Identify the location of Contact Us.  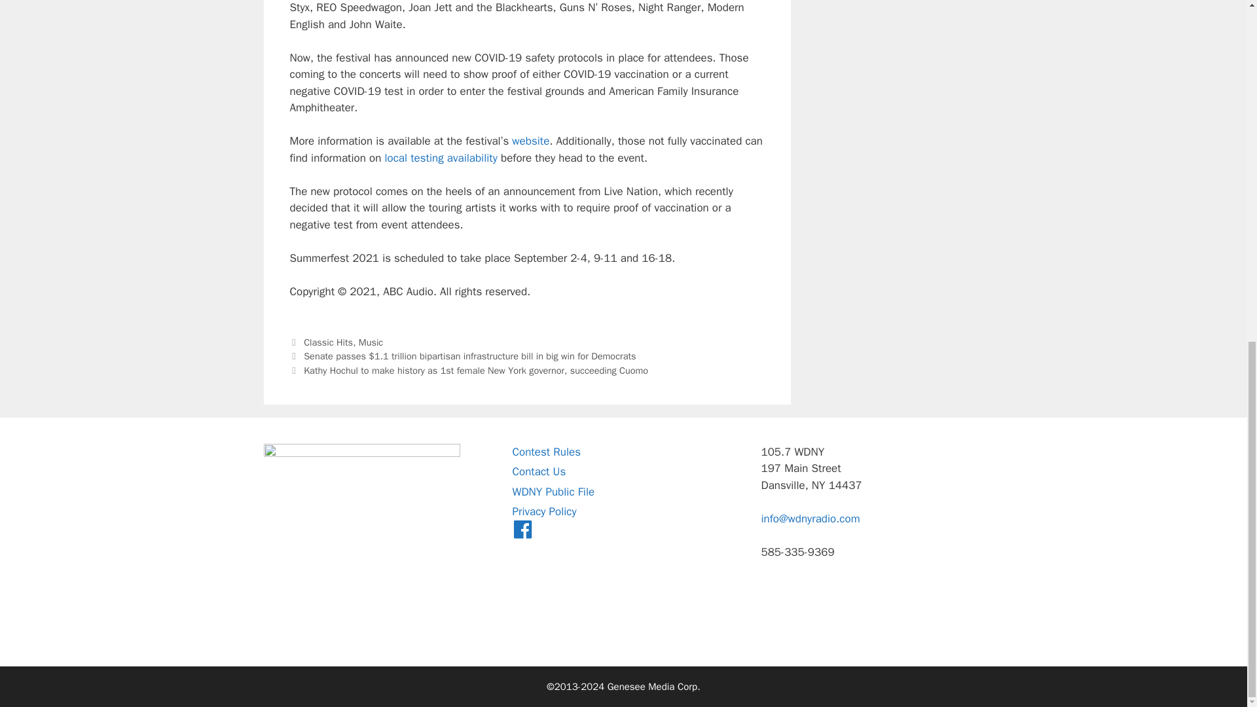
(538, 471).